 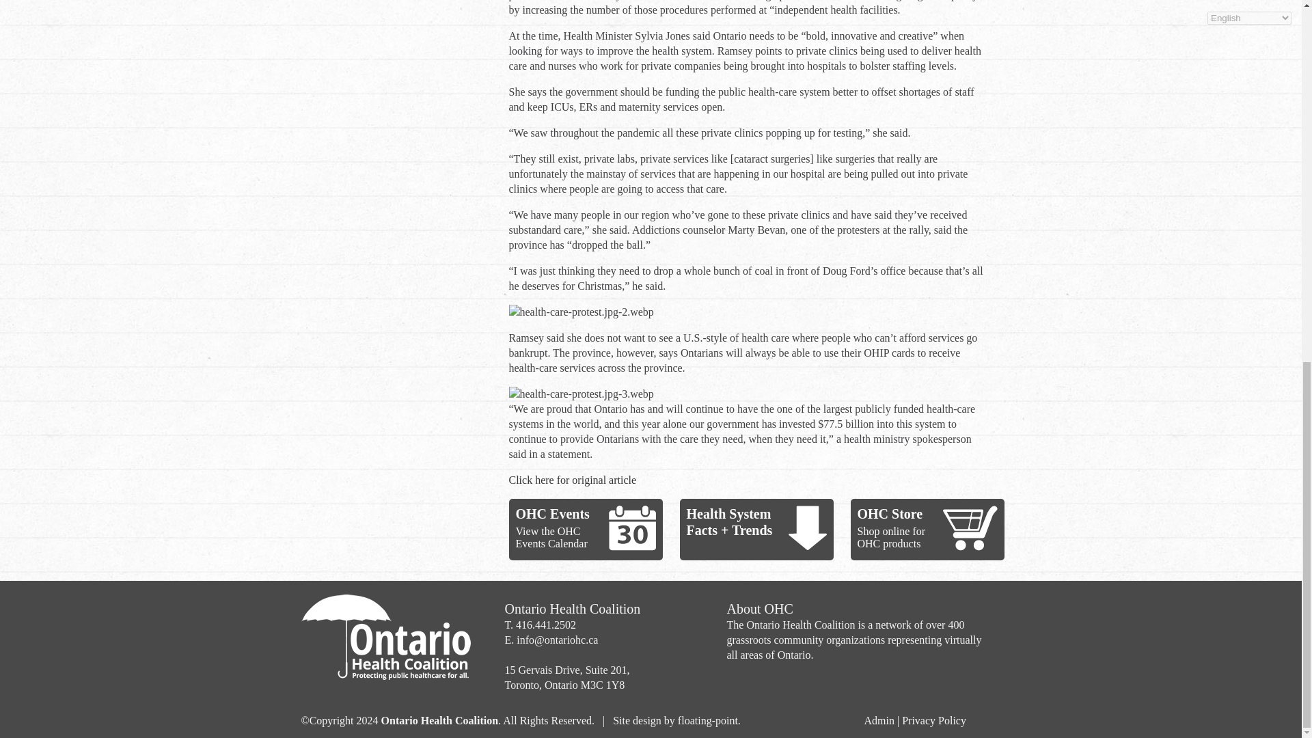 What do you see at coordinates (890, 537) in the screenshot?
I see `Shop online for OHC products` at bounding box center [890, 537].